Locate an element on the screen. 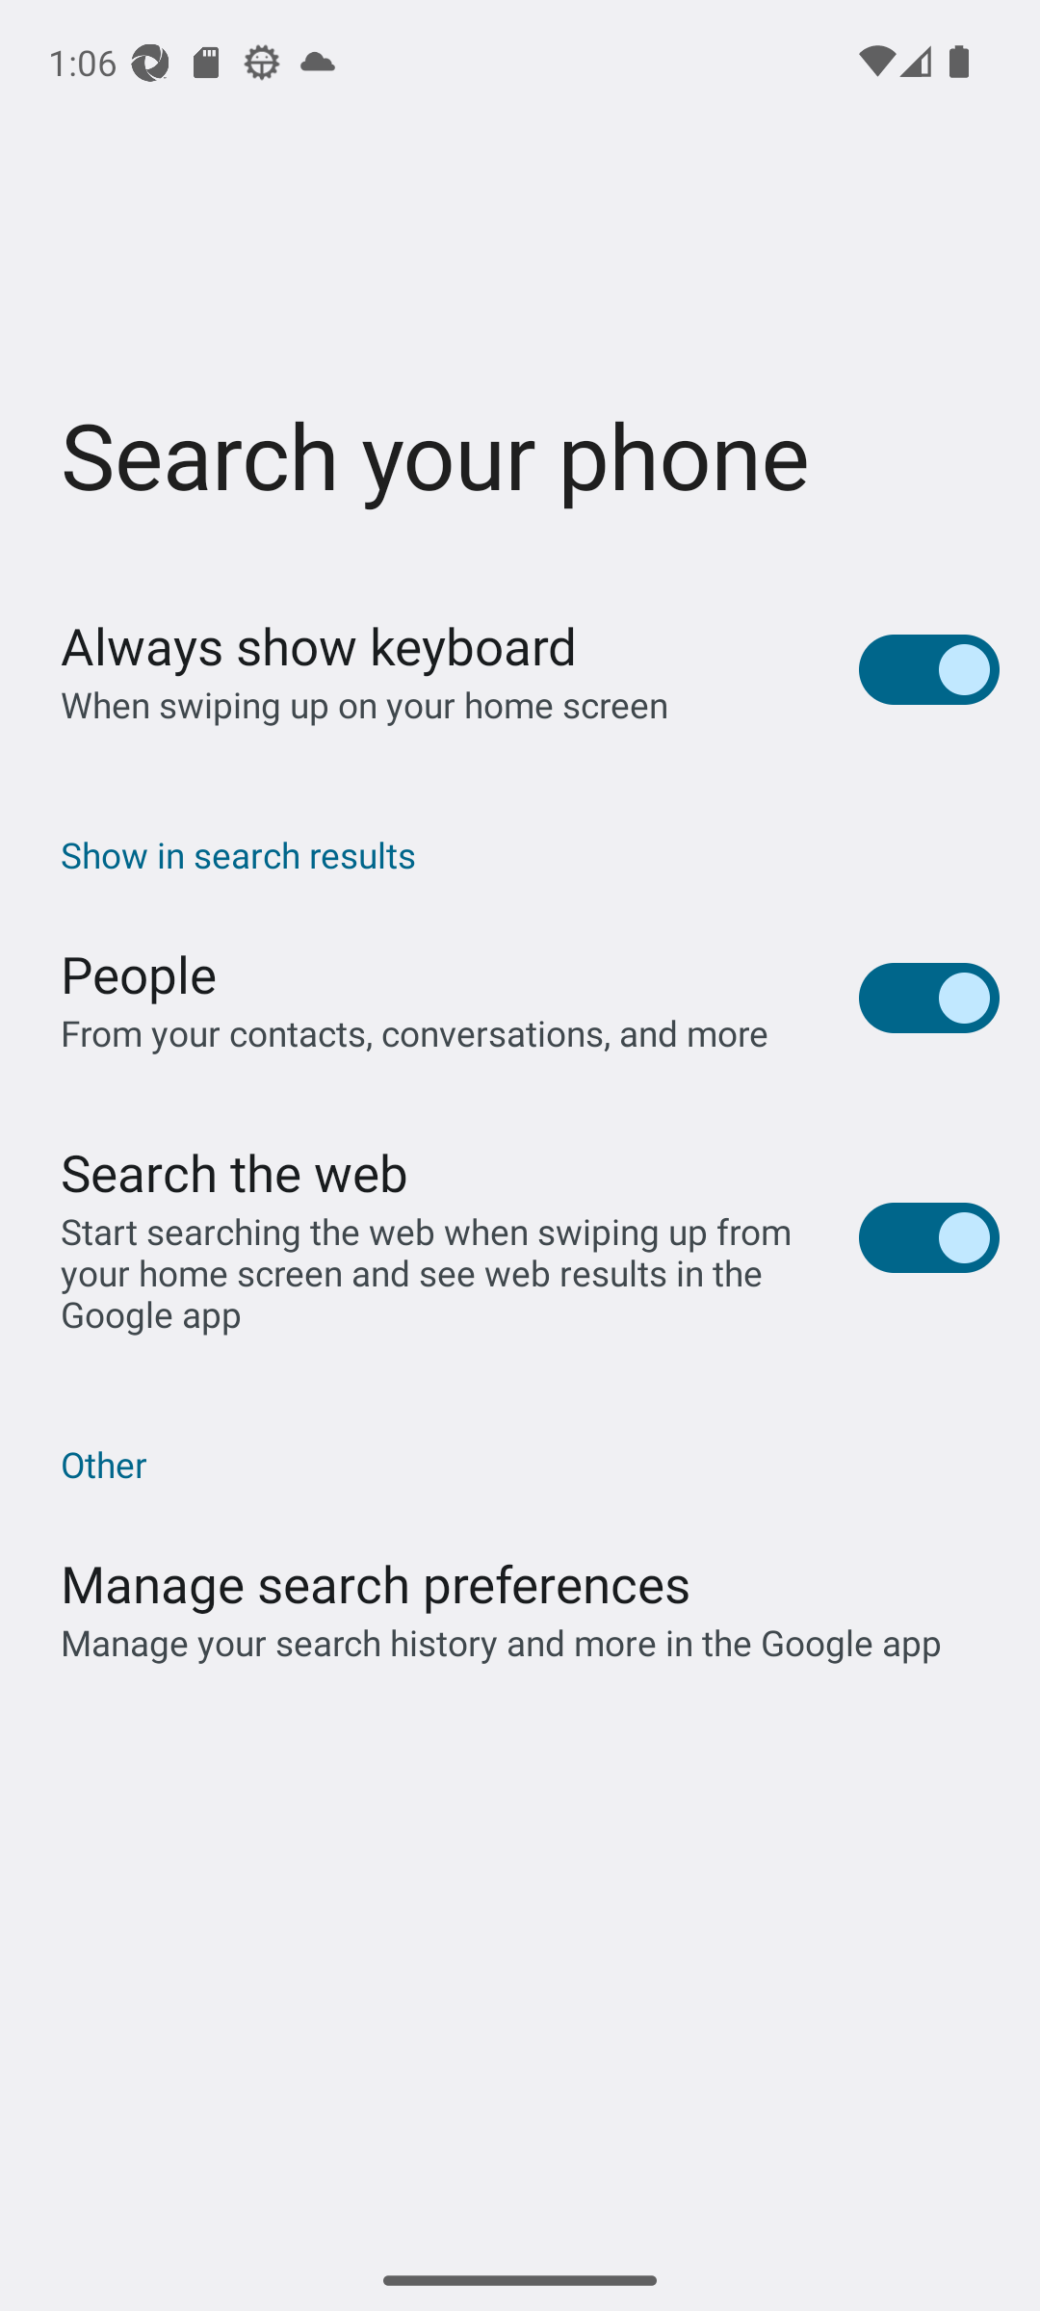  People From your contacts, conversations, and more is located at coordinates (520, 998).